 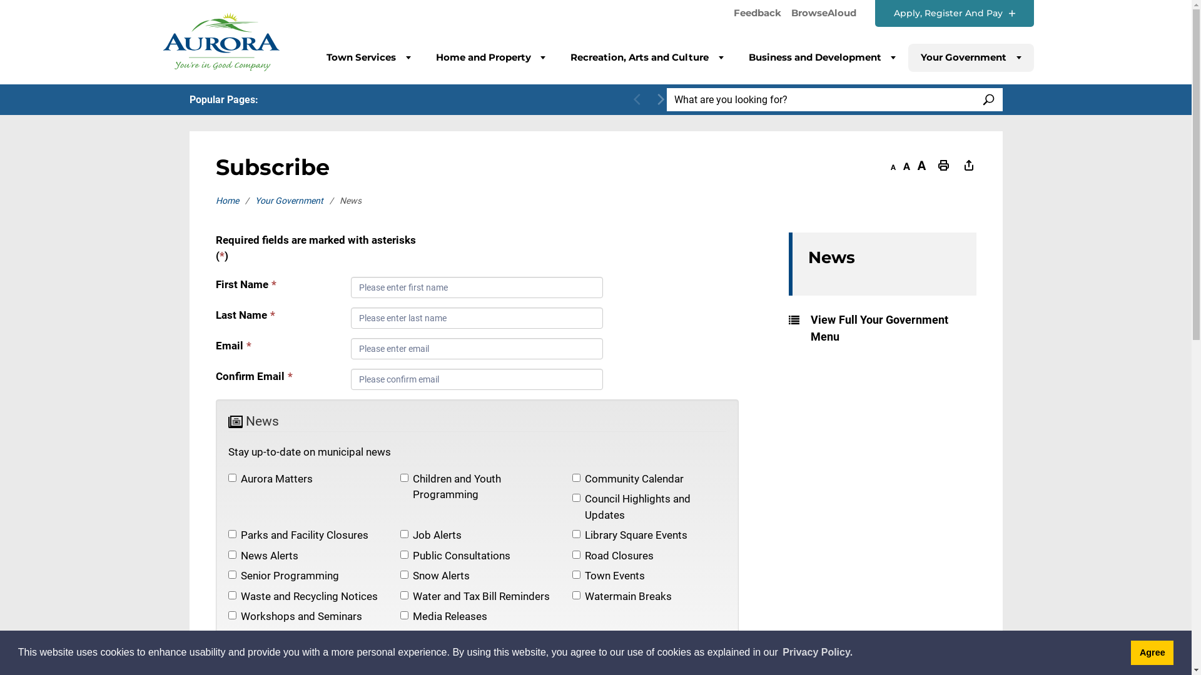 What do you see at coordinates (921, 166) in the screenshot?
I see `Increase text size` at bounding box center [921, 166].